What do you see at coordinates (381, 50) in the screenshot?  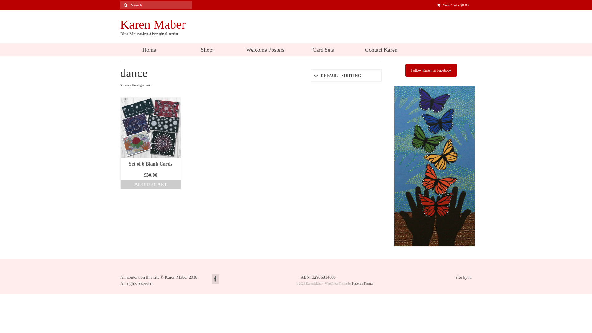 I see `Contact Karen` at bounding box center [381, 50].